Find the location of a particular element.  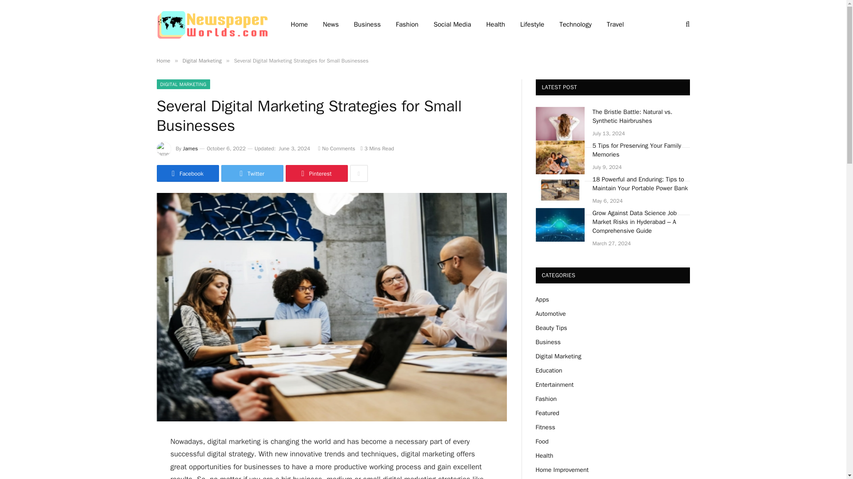

No Comments is located at coordinates (336, 149).